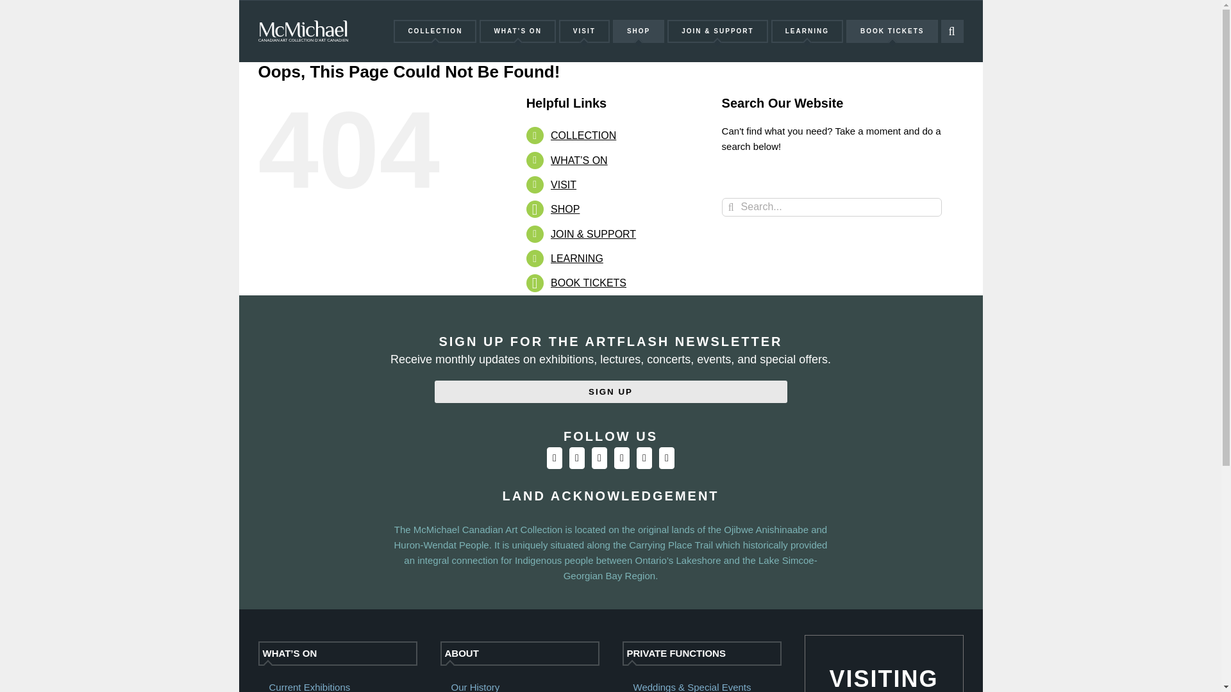 The image size is (1231, 692). What do you see at coordinates (639, 31) in the screenshot?
I see `SHOP` at bounding box center [639, 31].